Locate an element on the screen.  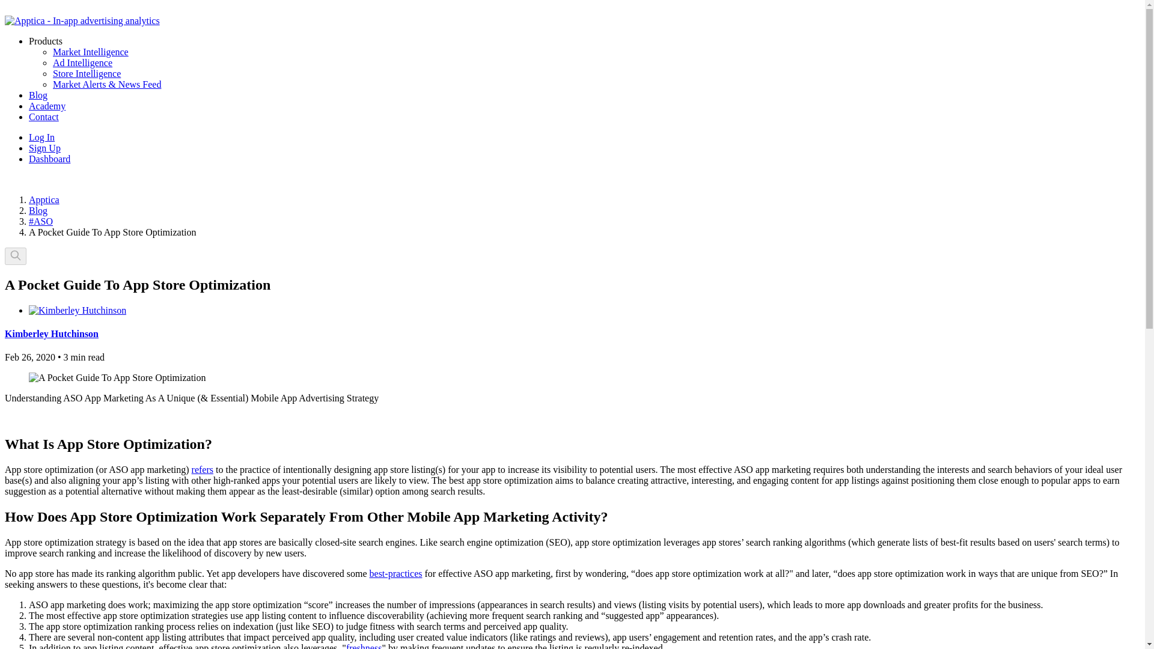
Blog is located at coordinates (38, 210).